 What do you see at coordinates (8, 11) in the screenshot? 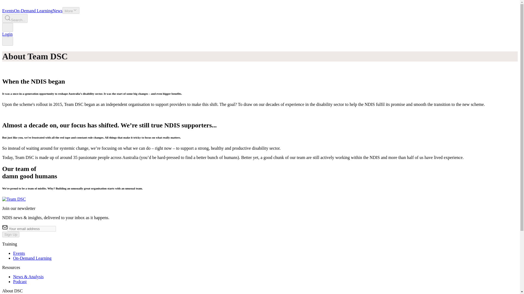
I see `Events` at bounding box center [8, 11].